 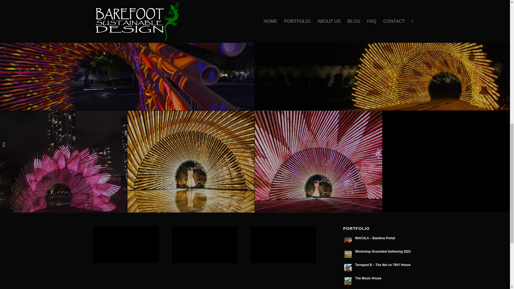 What do you see at coordinates (191, 4) in the screenshot?
I see `DSCF1648` at bounding box center [191, 4].